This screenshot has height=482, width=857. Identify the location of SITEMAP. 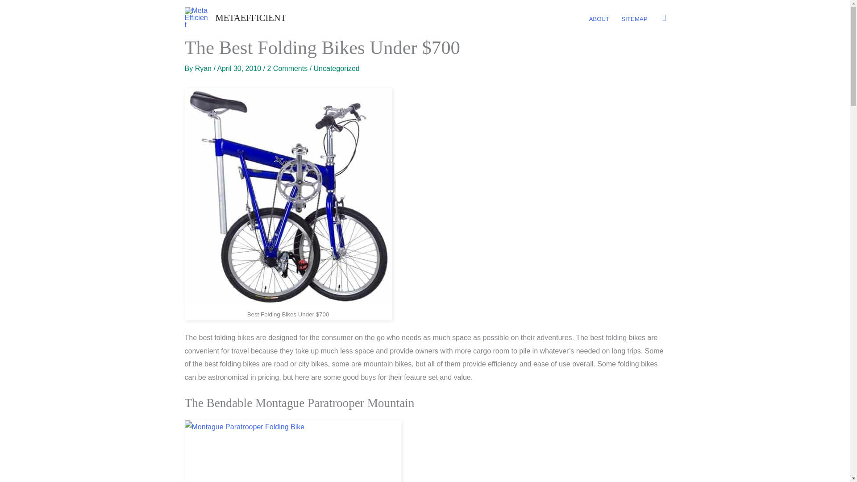
(634, 20).